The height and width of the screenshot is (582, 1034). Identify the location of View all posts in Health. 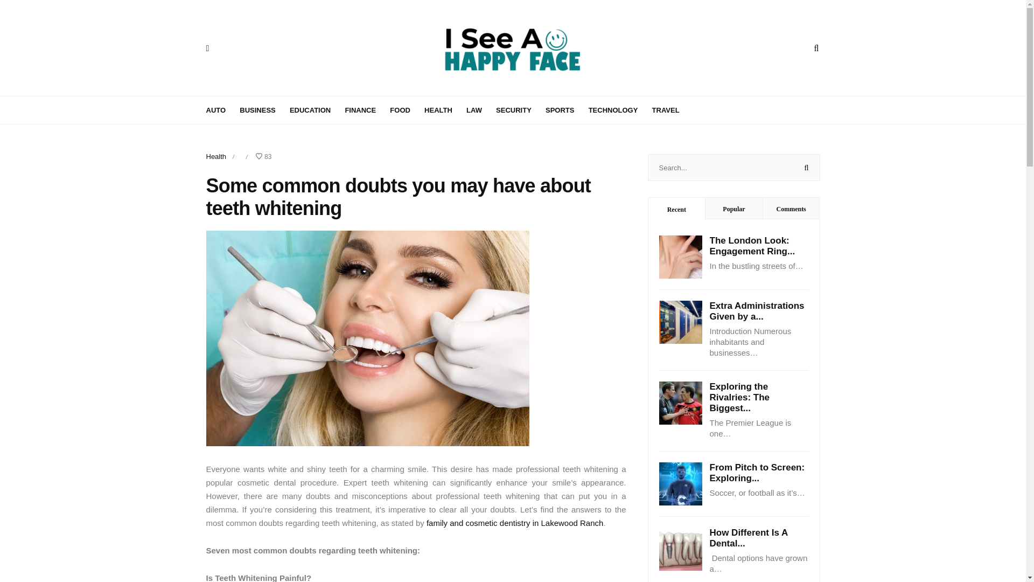
(216, 156).